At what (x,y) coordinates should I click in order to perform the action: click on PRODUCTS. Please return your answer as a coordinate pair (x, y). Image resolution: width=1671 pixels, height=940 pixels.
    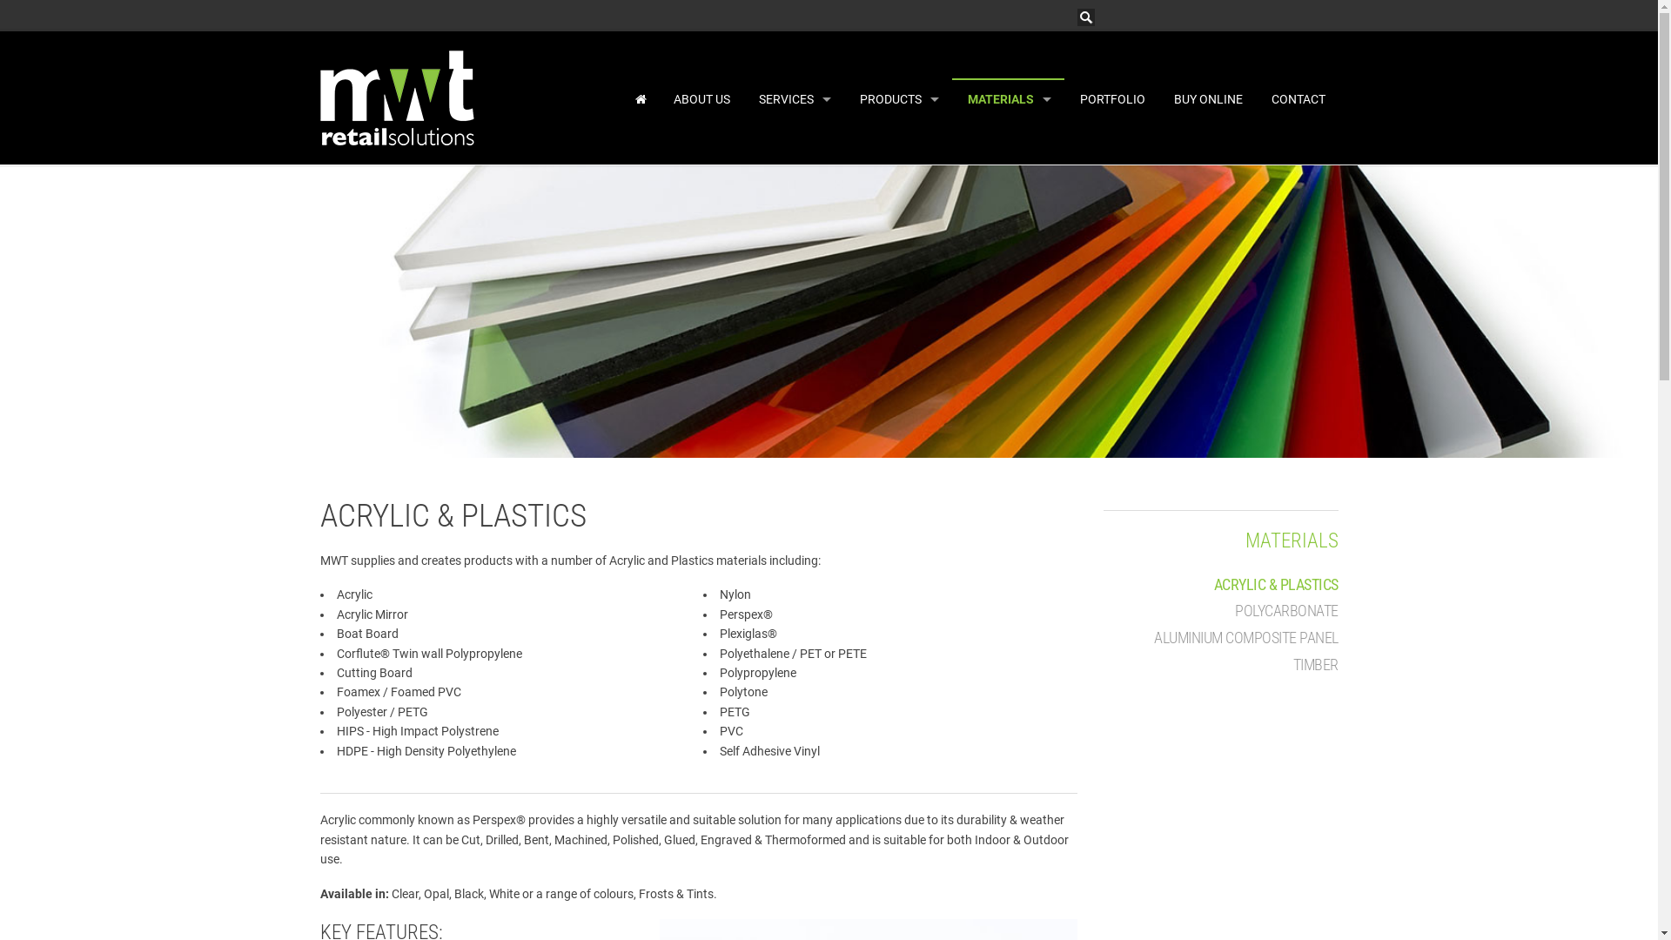
    Looking at the image, I should click on (898, 99).